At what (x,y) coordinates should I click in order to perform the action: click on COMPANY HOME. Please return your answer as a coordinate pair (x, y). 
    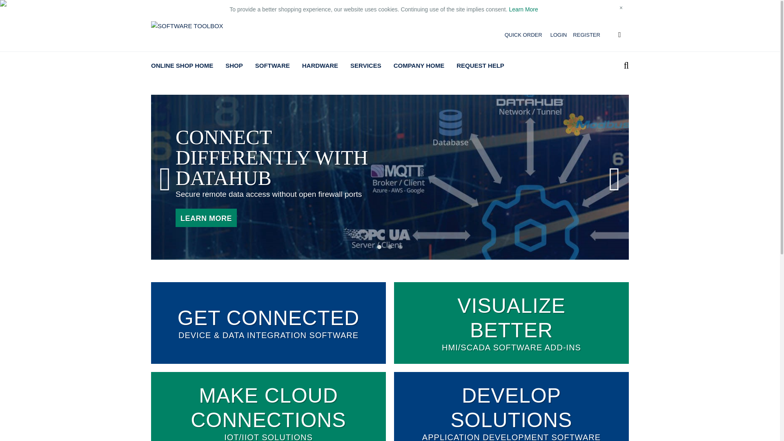
    Looking at the image, I should click on (419, 65).